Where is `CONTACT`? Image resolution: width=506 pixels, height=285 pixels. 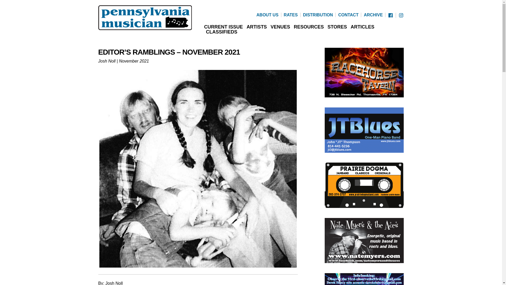
CONTACT is located at coordinates (348, 15).